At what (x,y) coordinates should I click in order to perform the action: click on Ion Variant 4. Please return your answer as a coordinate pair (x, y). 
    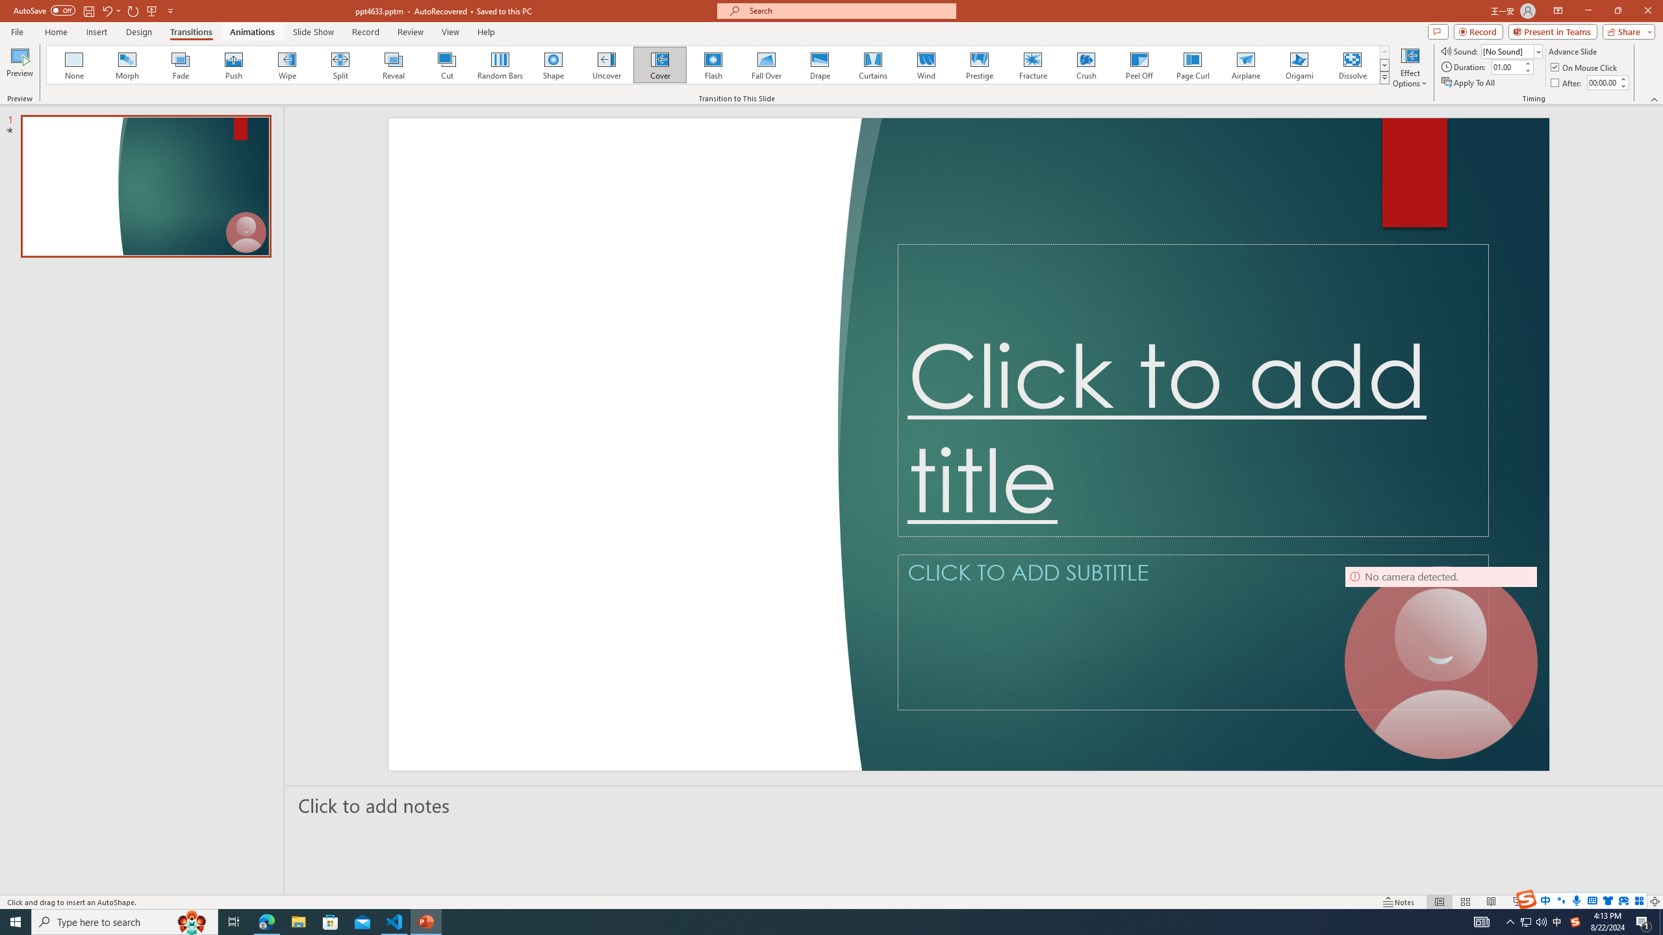
    Looking at the image, I should click on (1451, 65).